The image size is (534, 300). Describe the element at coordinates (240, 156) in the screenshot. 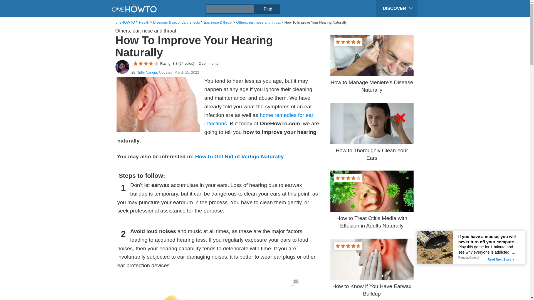

I see `How to Get Rid of Vertigo Naturally` at that location.